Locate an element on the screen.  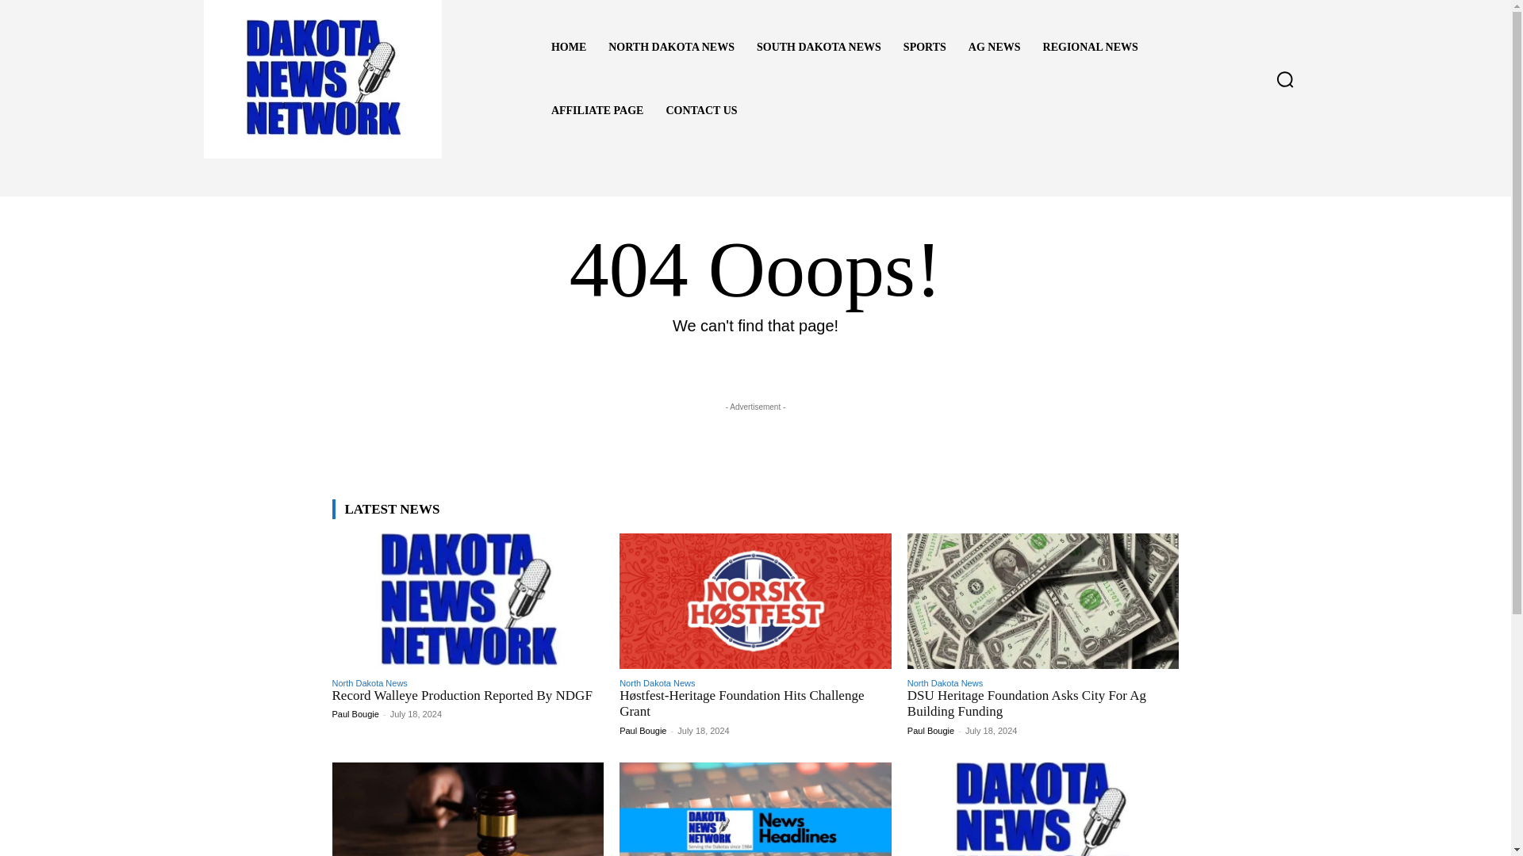
REGIONAL NEWS is located at coordinates (1091, 48).